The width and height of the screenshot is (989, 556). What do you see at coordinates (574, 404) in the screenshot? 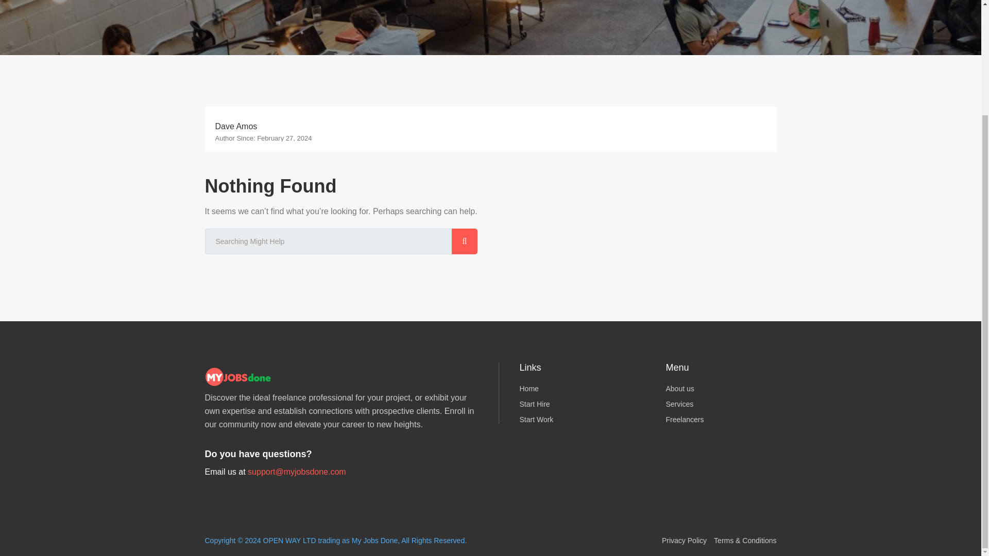
I see `Start Hire` at bounding box center [574, 404].